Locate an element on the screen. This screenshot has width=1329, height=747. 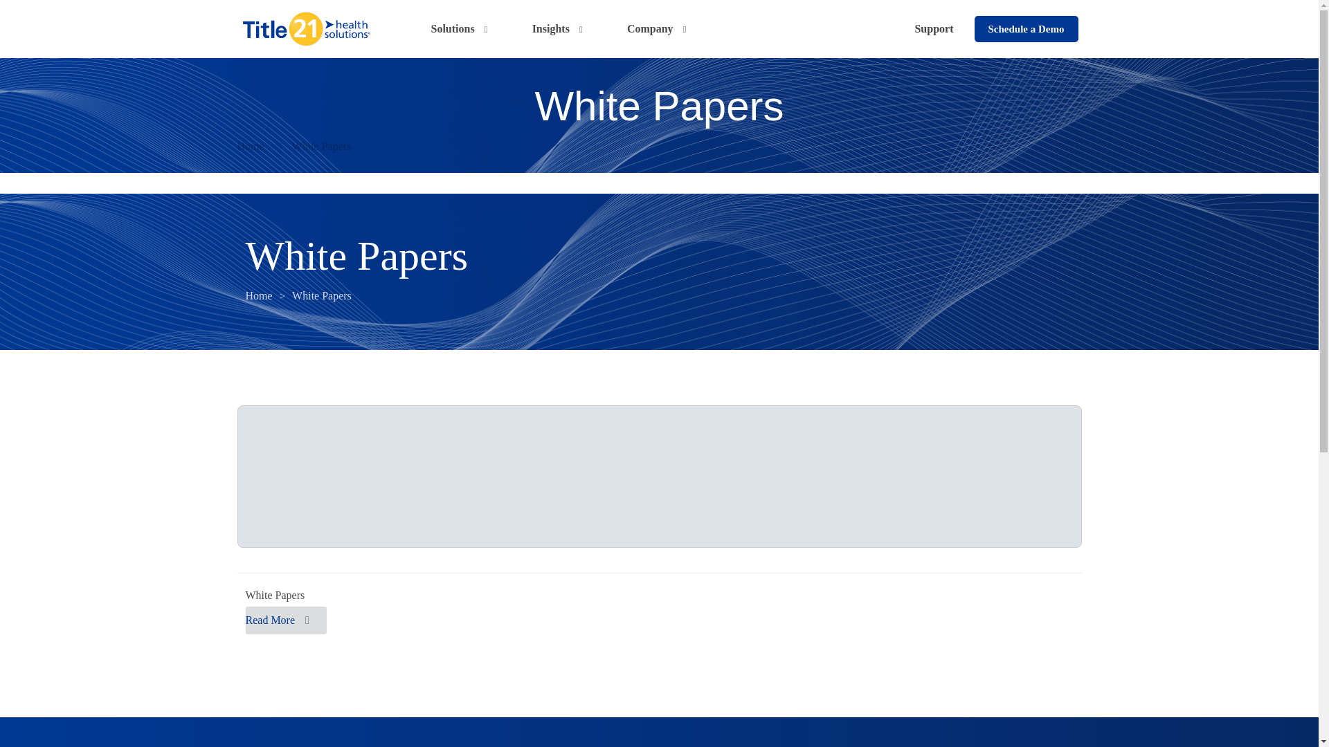
Schedule a Demo is located at coordinates (1026, 28).